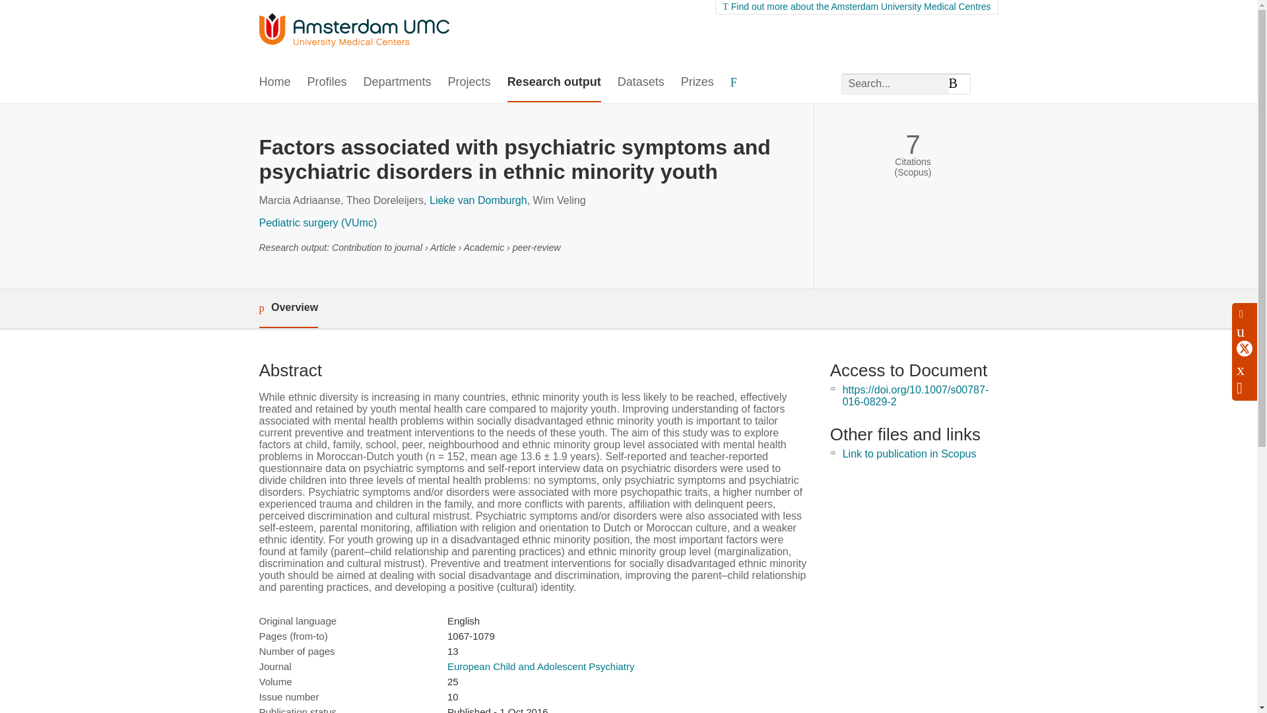 This screenshot has height=713, width=1267. Describe the element at coordinates (397, 83) in the screenshot. I see `Departments` at that location.